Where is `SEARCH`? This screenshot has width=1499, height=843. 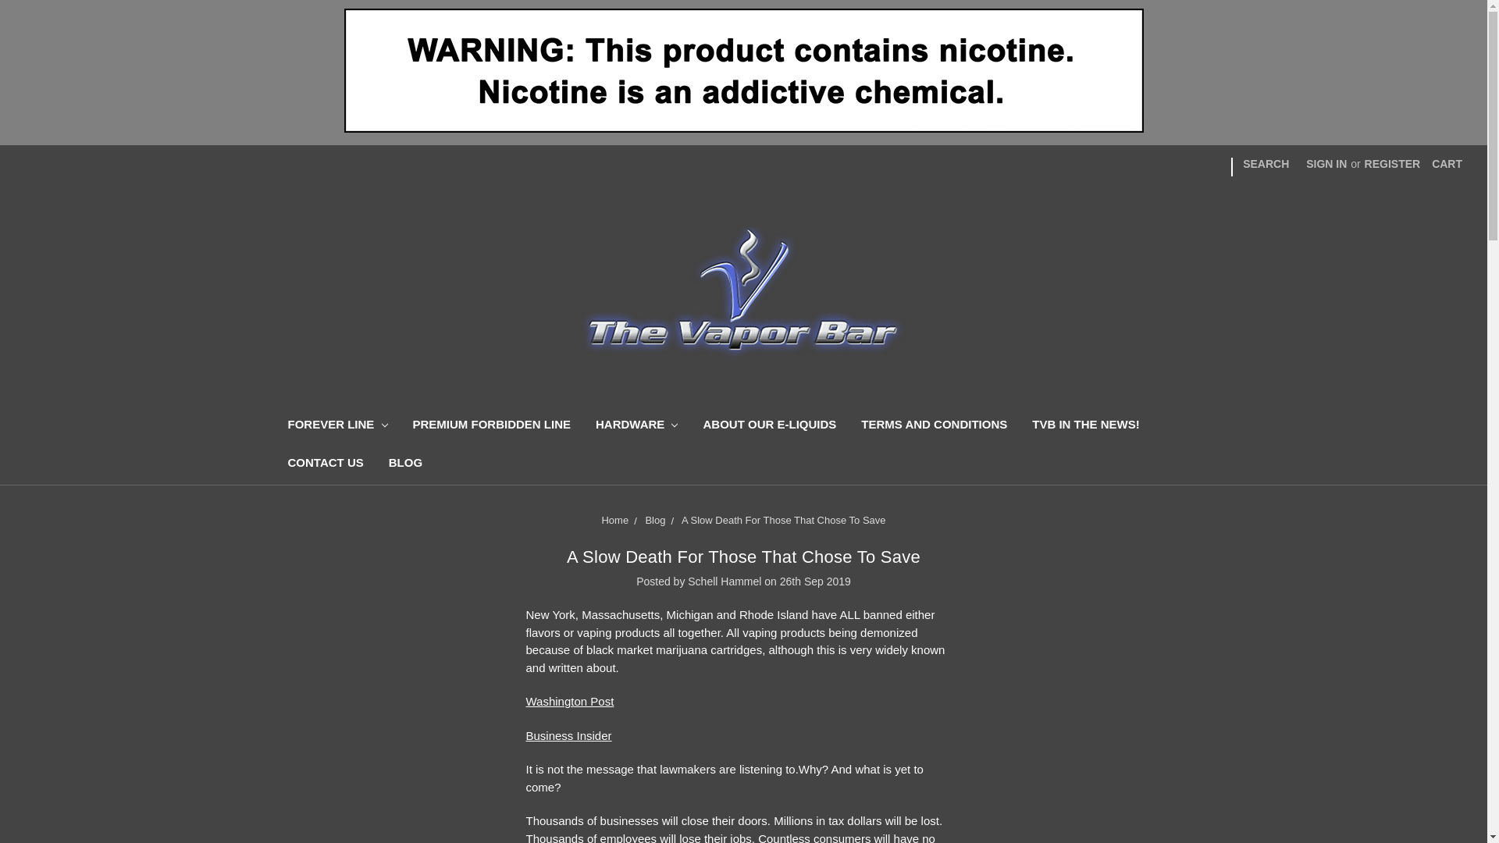
SEARCH is located at coordinates (1266, 164).